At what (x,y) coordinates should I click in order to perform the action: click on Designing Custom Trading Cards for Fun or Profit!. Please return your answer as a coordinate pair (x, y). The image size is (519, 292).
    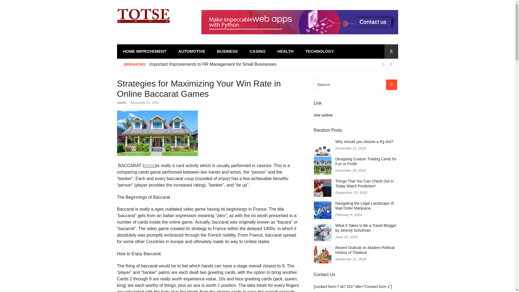
    Looking at the image, I should click on (366, 161).